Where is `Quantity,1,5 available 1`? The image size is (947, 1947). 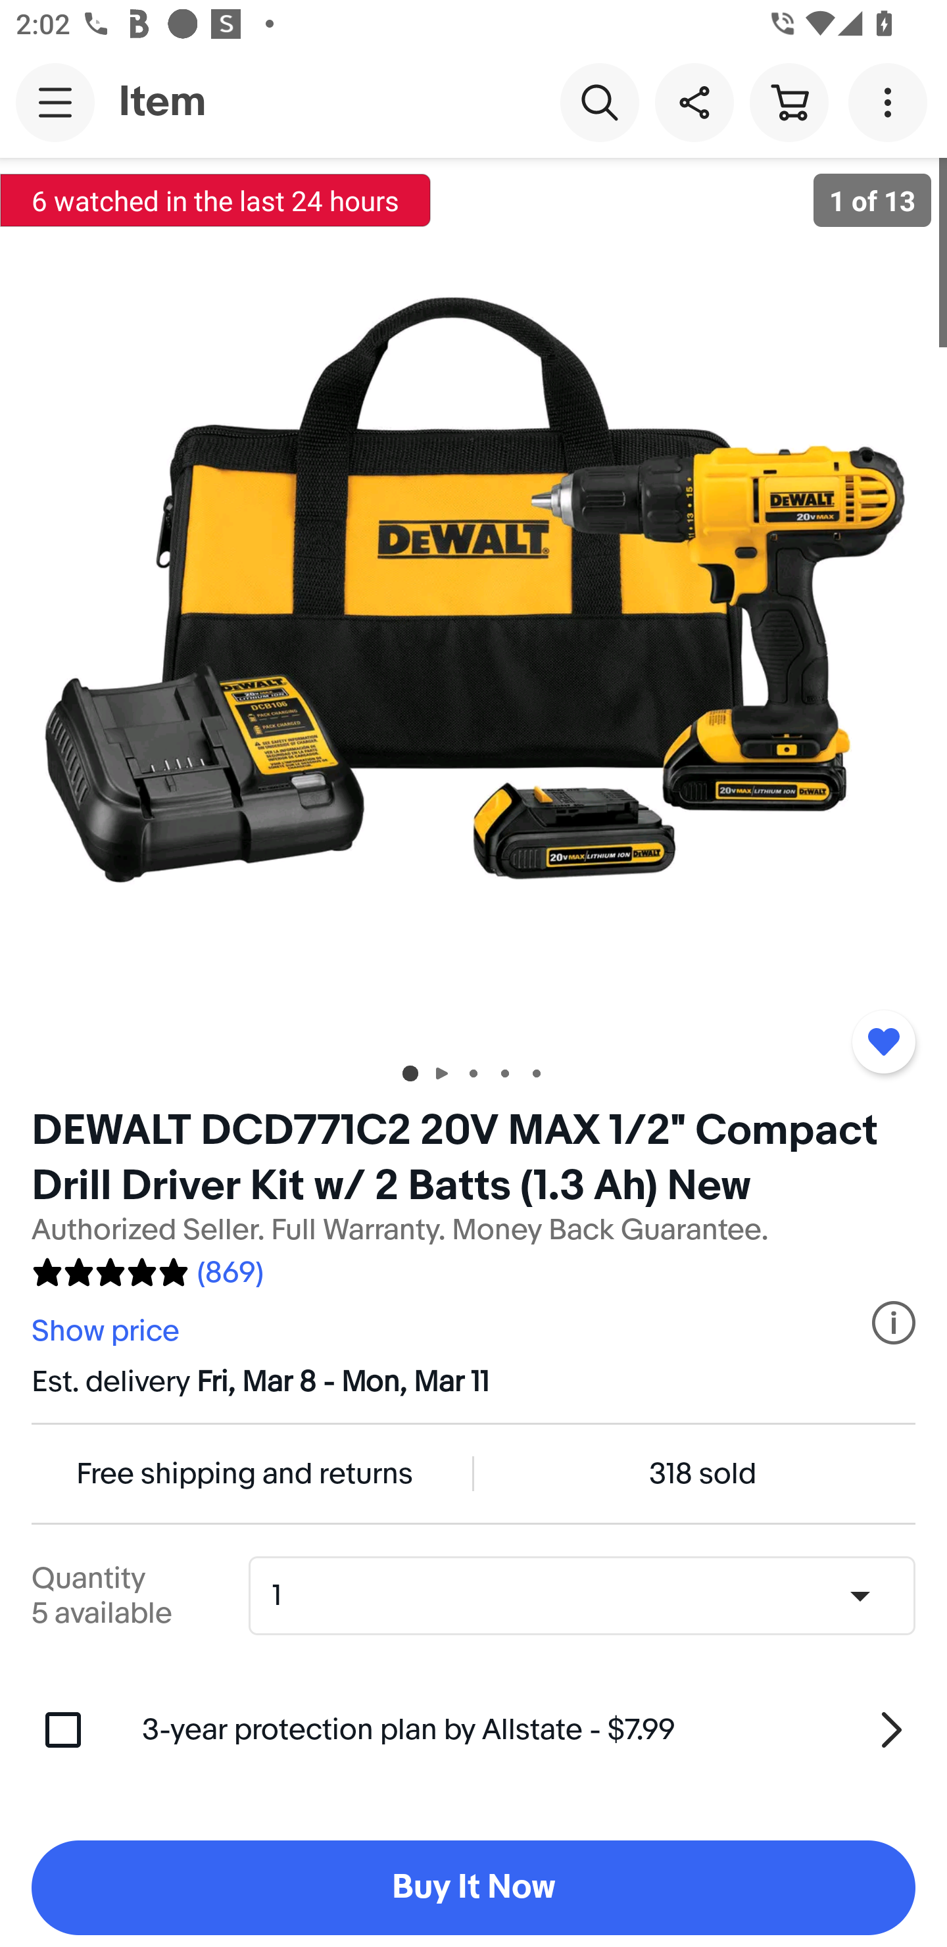 Quantity,1,5 available 1 is located at coordinates (589, 1595).